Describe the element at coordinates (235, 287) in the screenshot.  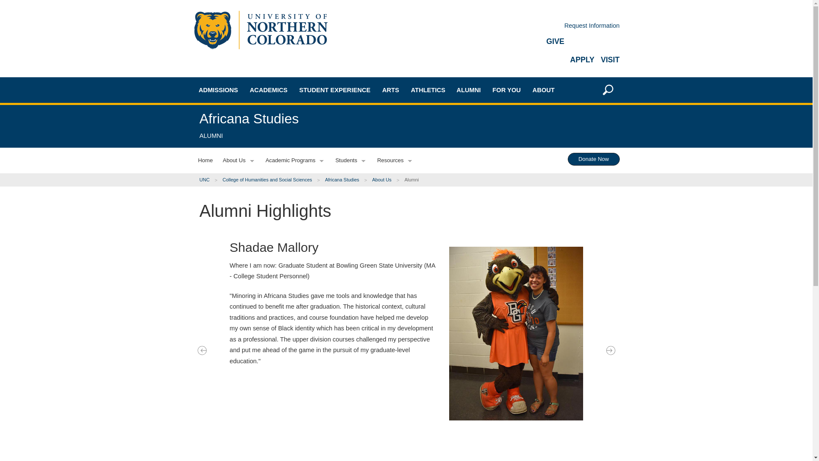
I see `Orientation` at that location.